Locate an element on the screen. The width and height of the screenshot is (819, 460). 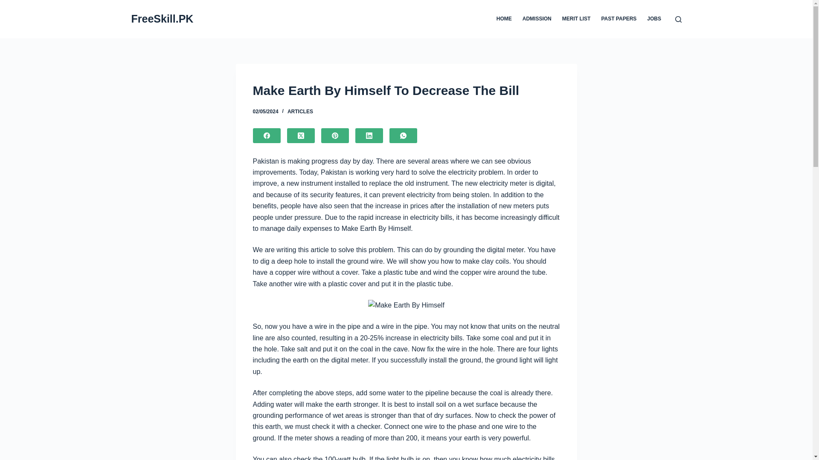
ARTICLES is located at coordinates (300, 111).